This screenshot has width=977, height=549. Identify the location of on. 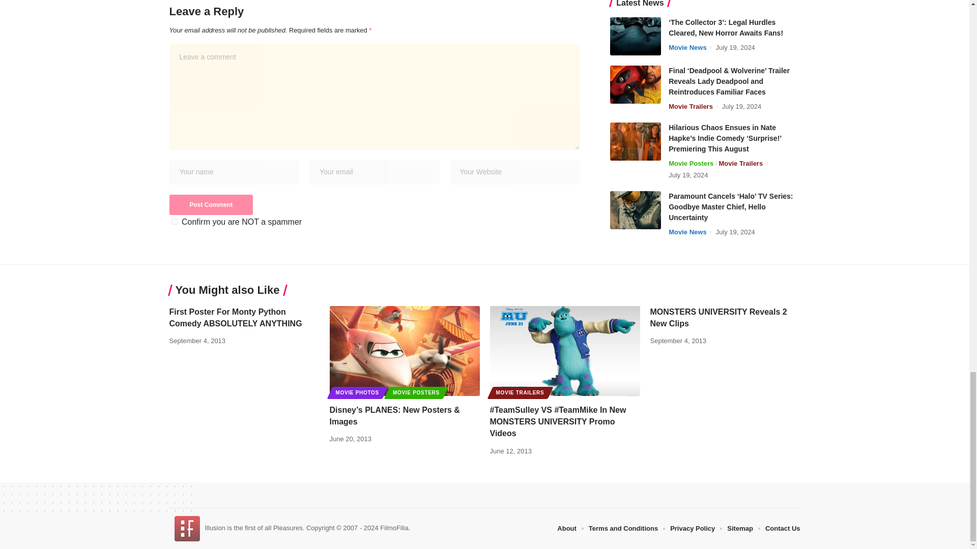
(174, 221).